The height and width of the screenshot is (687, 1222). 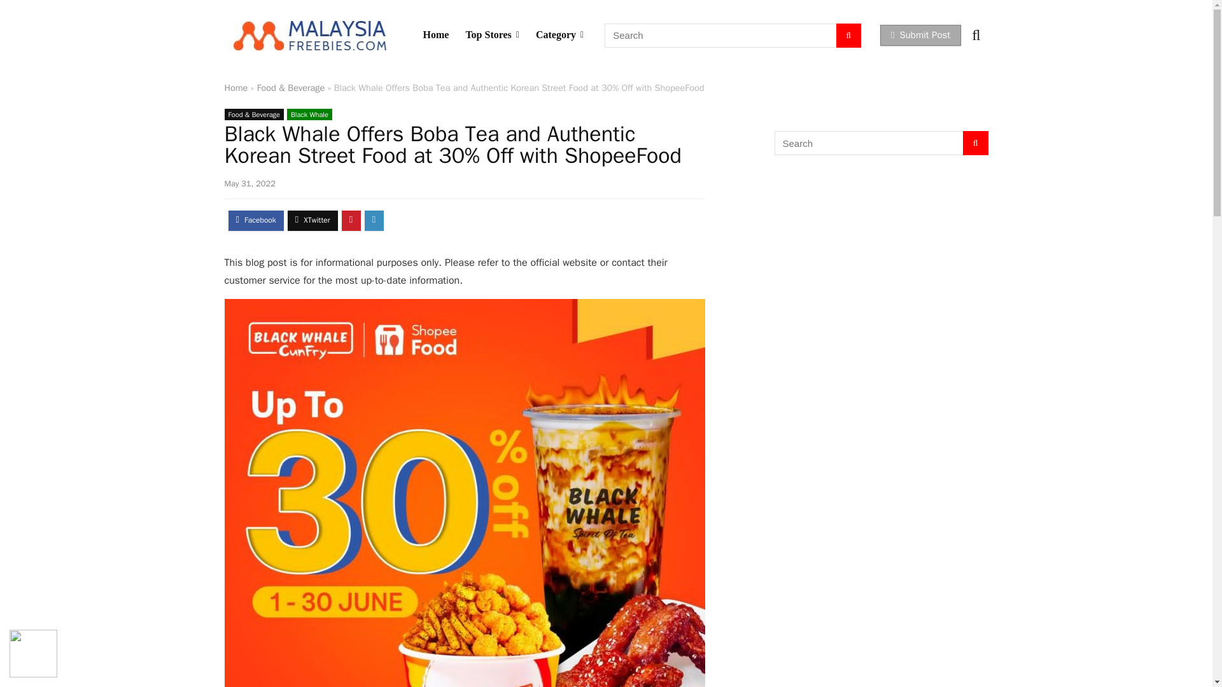 I want to click on Black Whale, so click(x=309, y=114).